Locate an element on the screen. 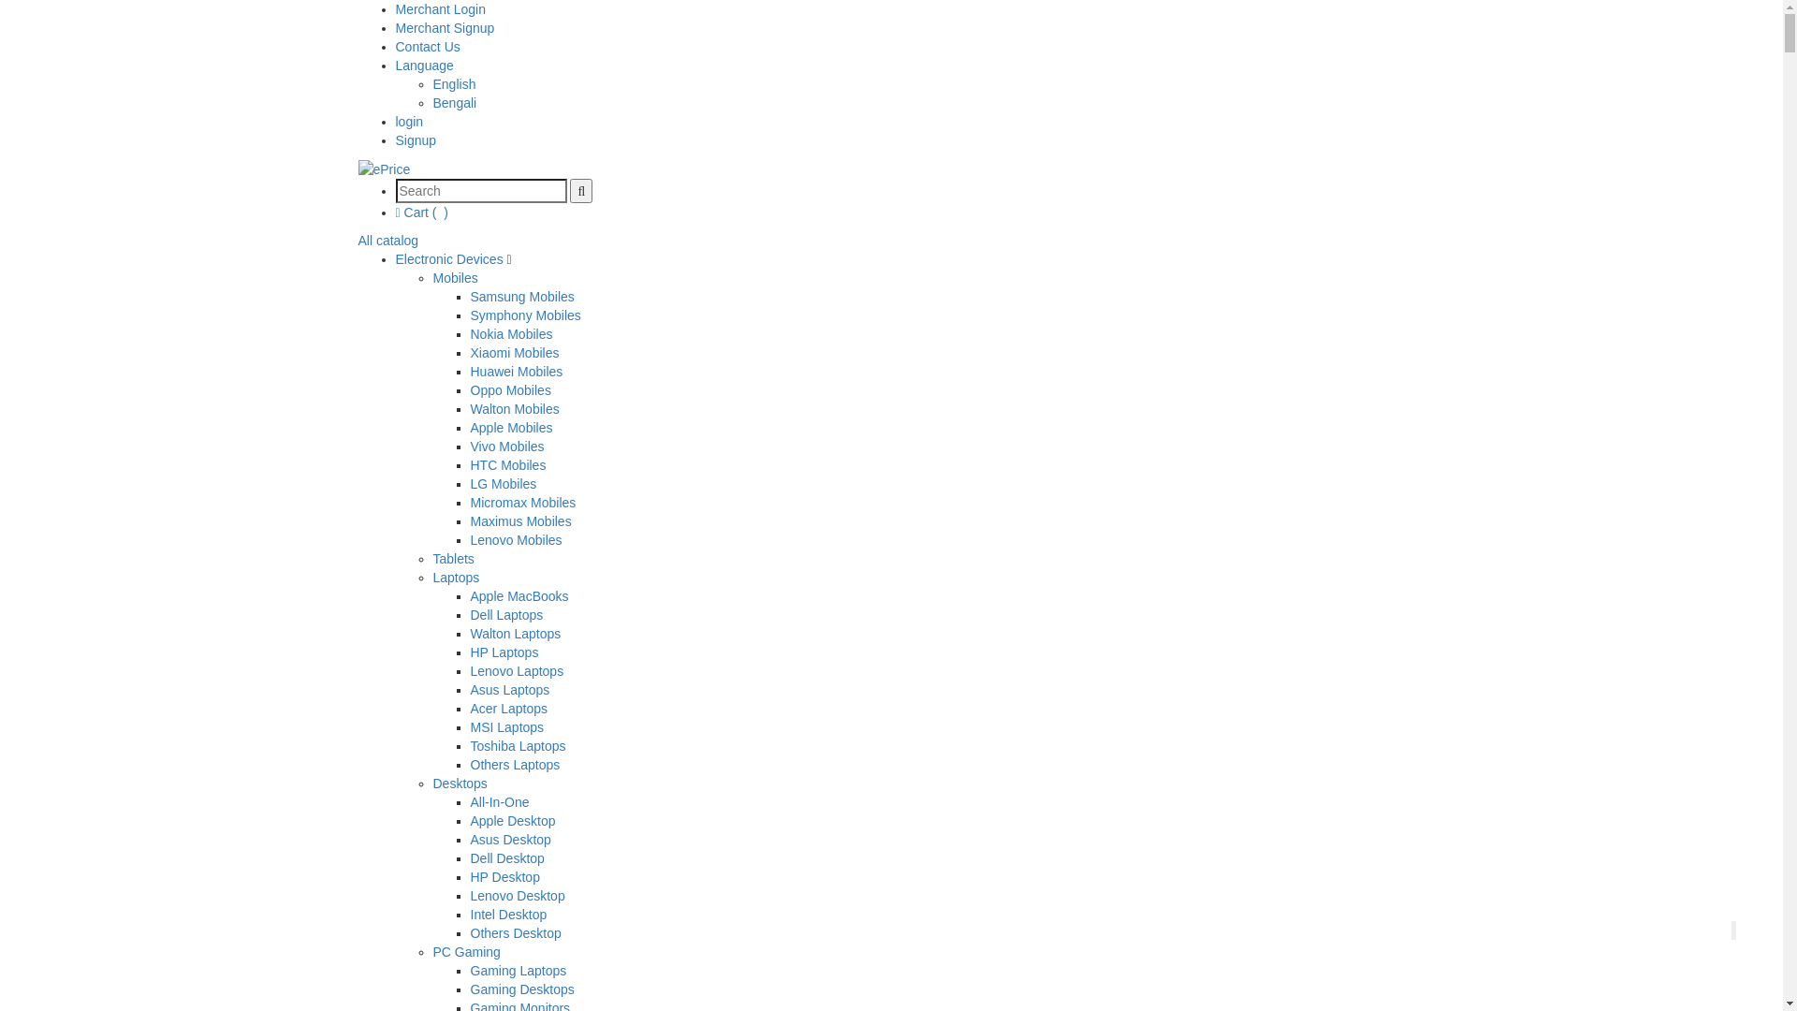 The image size is (1797, 1011). Intel Desktop is located at coordinates (508, 915).